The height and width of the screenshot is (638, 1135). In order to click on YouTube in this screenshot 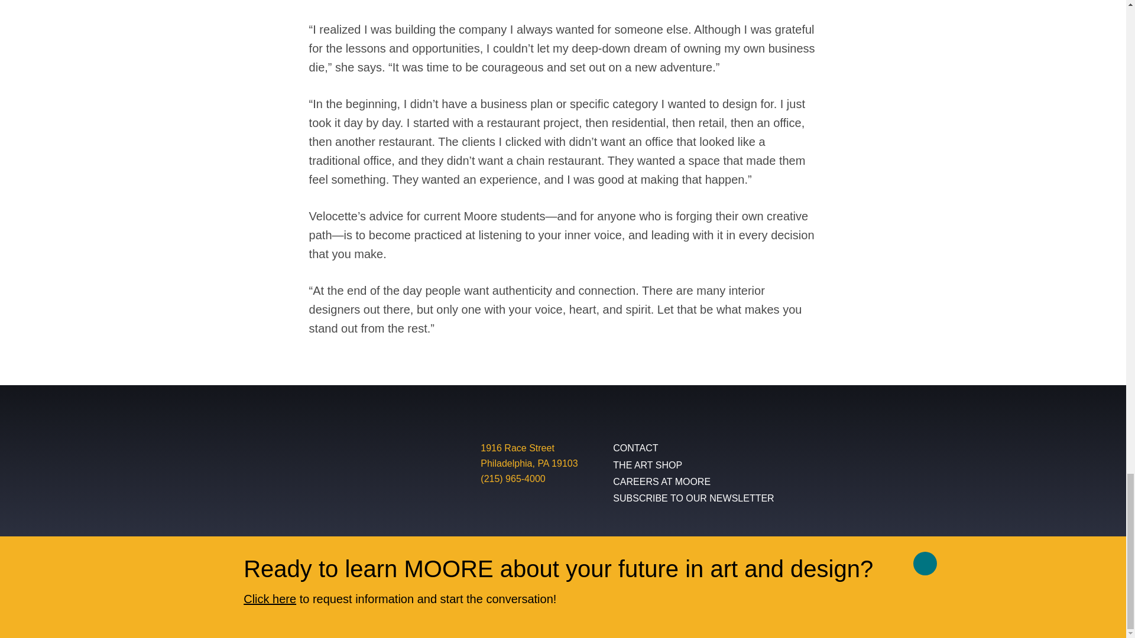, I will do `click(528, 456)`.